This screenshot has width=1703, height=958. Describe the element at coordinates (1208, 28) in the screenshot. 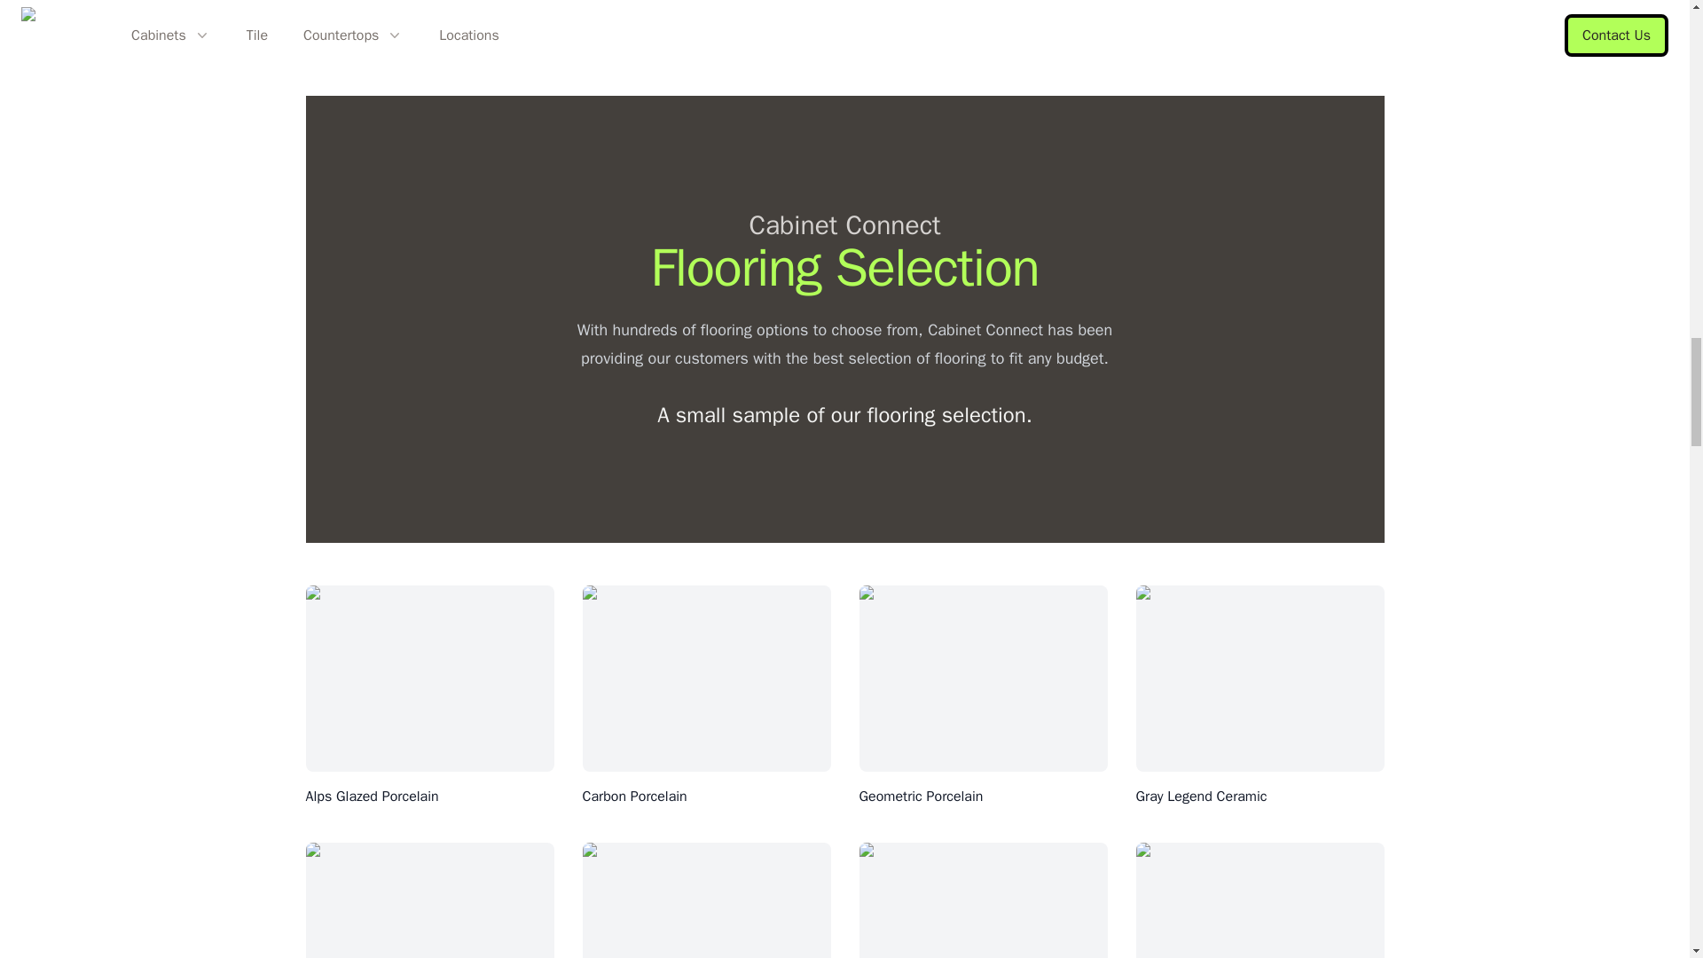

I see `White Porcelain Subway` at that location.